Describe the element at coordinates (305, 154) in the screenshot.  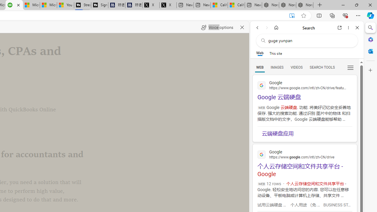
I see `Google` at that location.